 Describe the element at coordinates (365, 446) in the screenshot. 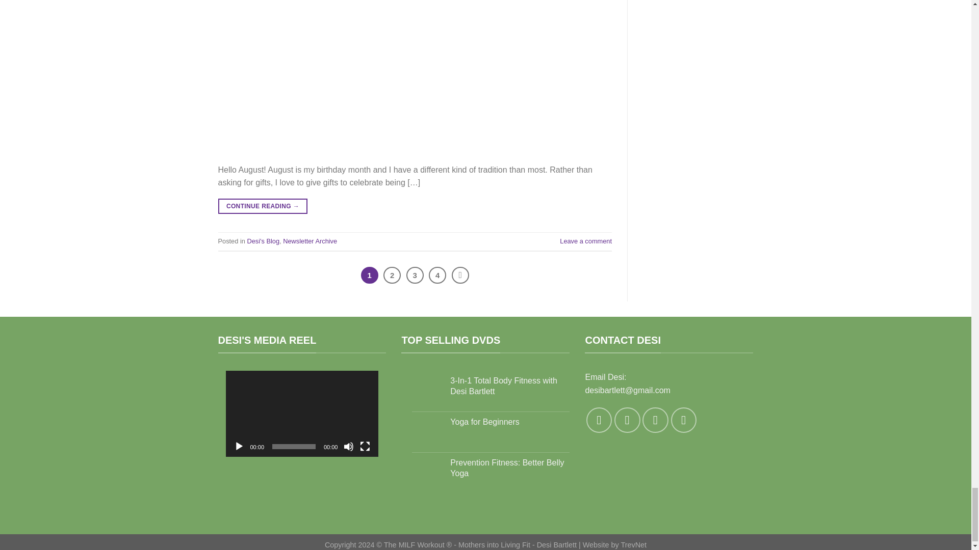

I see `Fullscreen` at that location.